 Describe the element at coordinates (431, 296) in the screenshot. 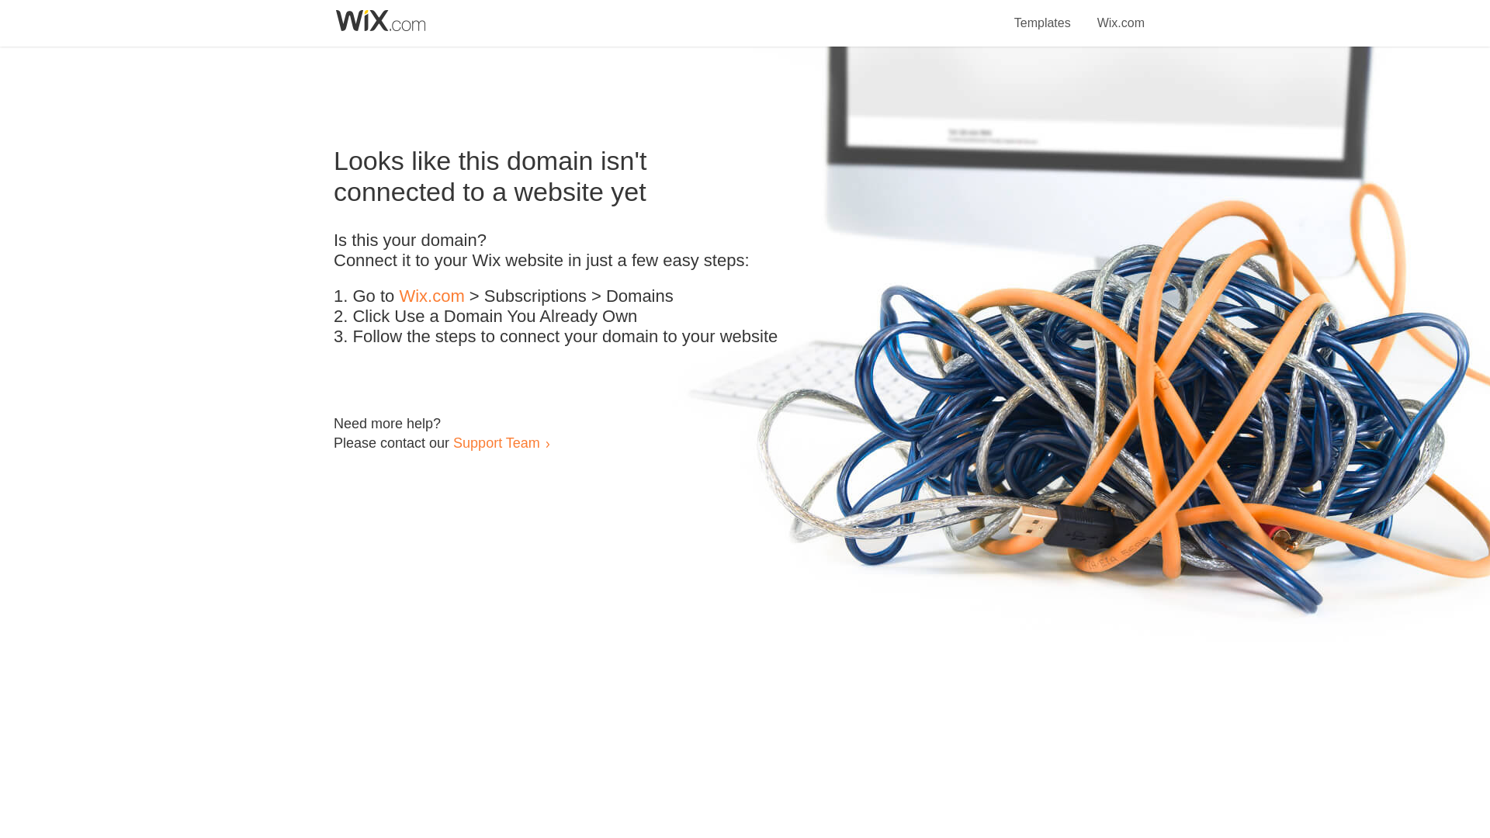

I see `Wix.com` at that location.